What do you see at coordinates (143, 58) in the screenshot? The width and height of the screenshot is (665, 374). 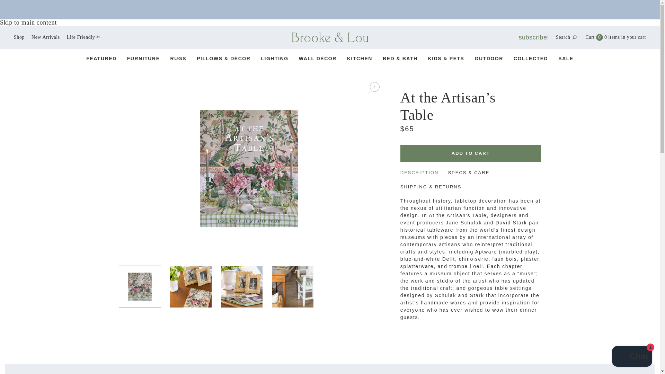 I see `FURNITURE` at bounding box center [143, 58].